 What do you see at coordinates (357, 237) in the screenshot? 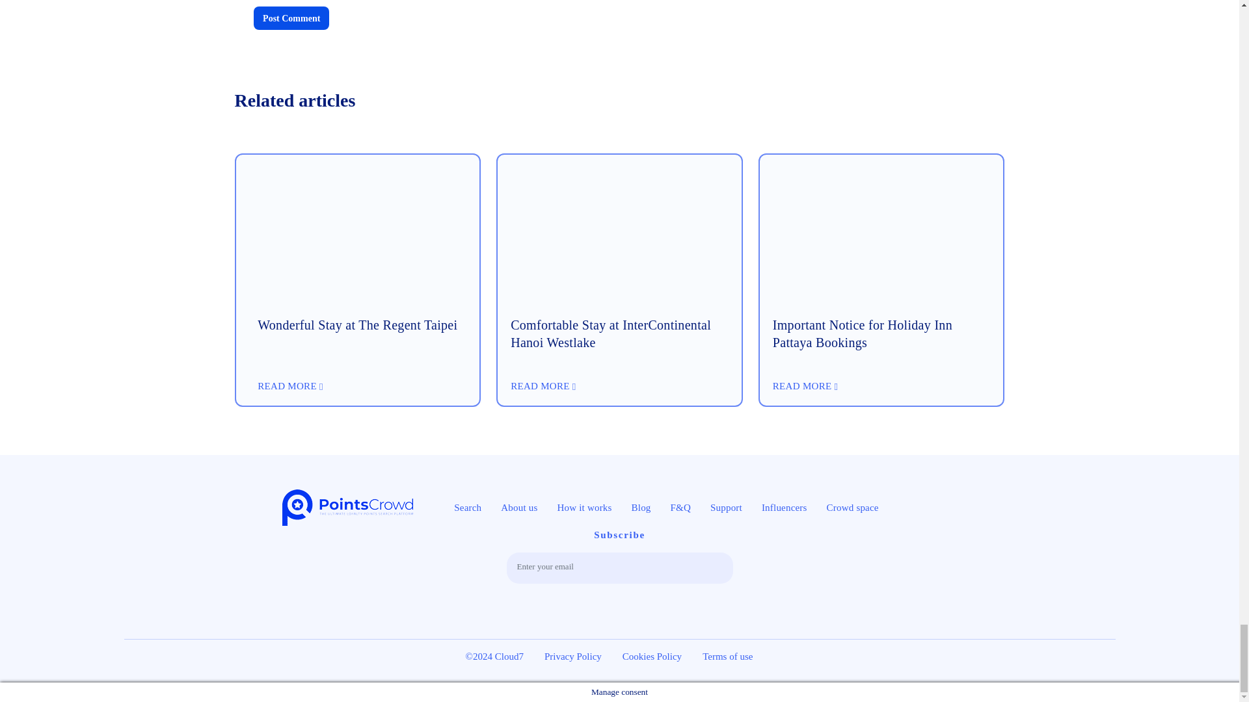
I see `Wonderful Stay at The Regent Taipei` at bounding box center [357, 237].